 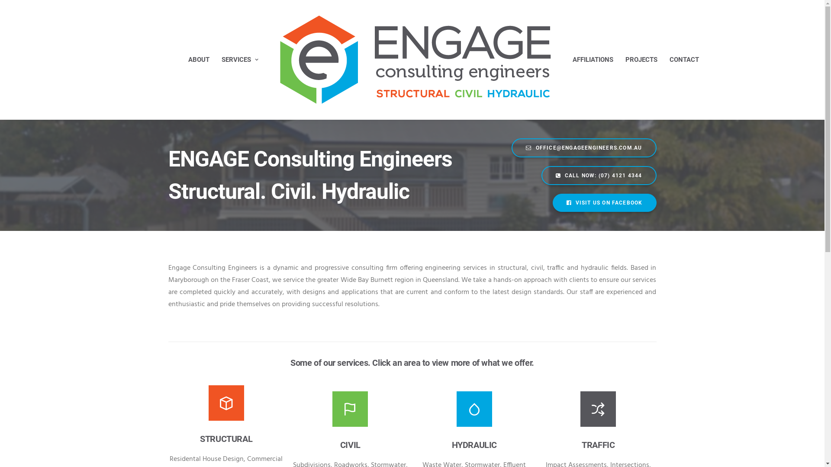 What do you see at coordinates (684, 60) in the screenshot?
I see `CONTACT` at bounding box center [684, 60].